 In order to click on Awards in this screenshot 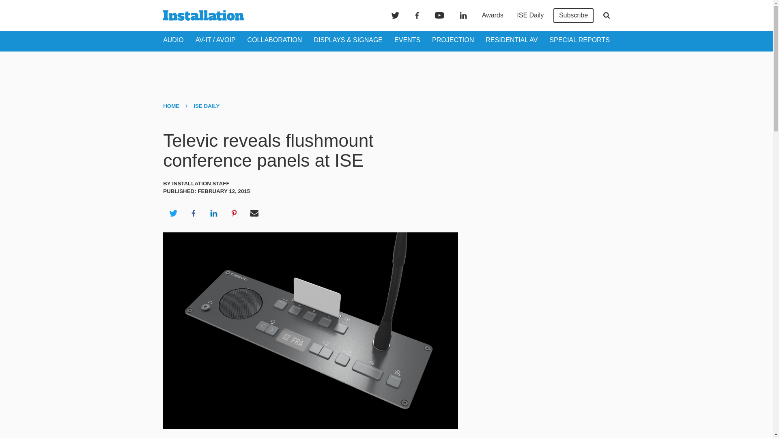, I will do `click(493, 15)`.